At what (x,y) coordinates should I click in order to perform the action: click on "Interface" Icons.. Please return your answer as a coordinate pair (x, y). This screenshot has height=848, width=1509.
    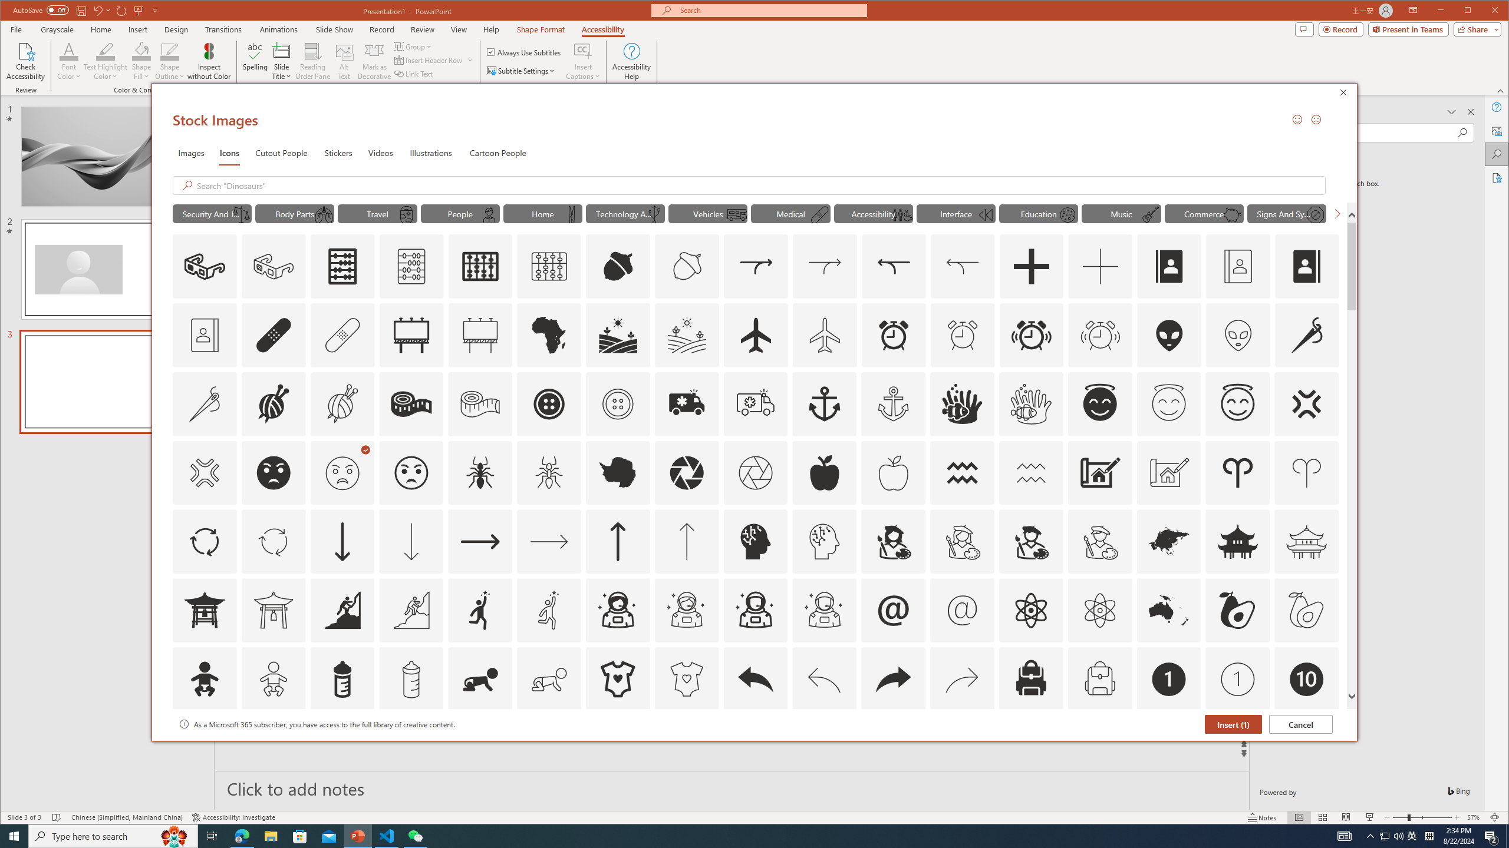
    Looking at the image, I should click on (956, 213).